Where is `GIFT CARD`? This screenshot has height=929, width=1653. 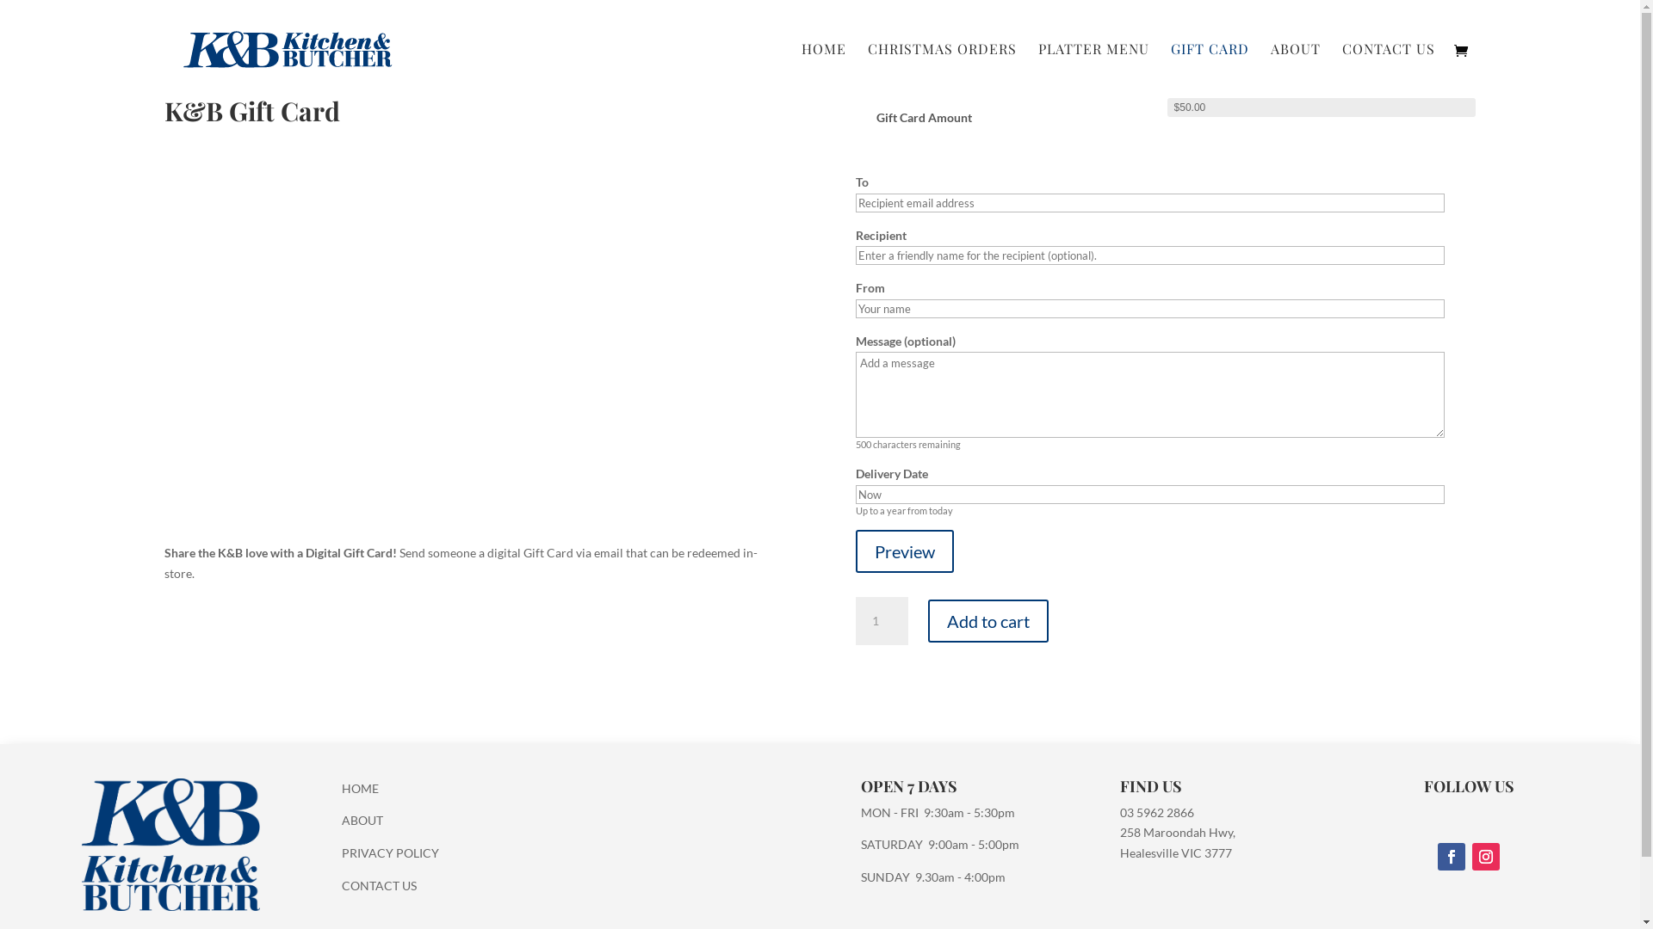
GIFT CARD is located at coordinates (1210, 71).